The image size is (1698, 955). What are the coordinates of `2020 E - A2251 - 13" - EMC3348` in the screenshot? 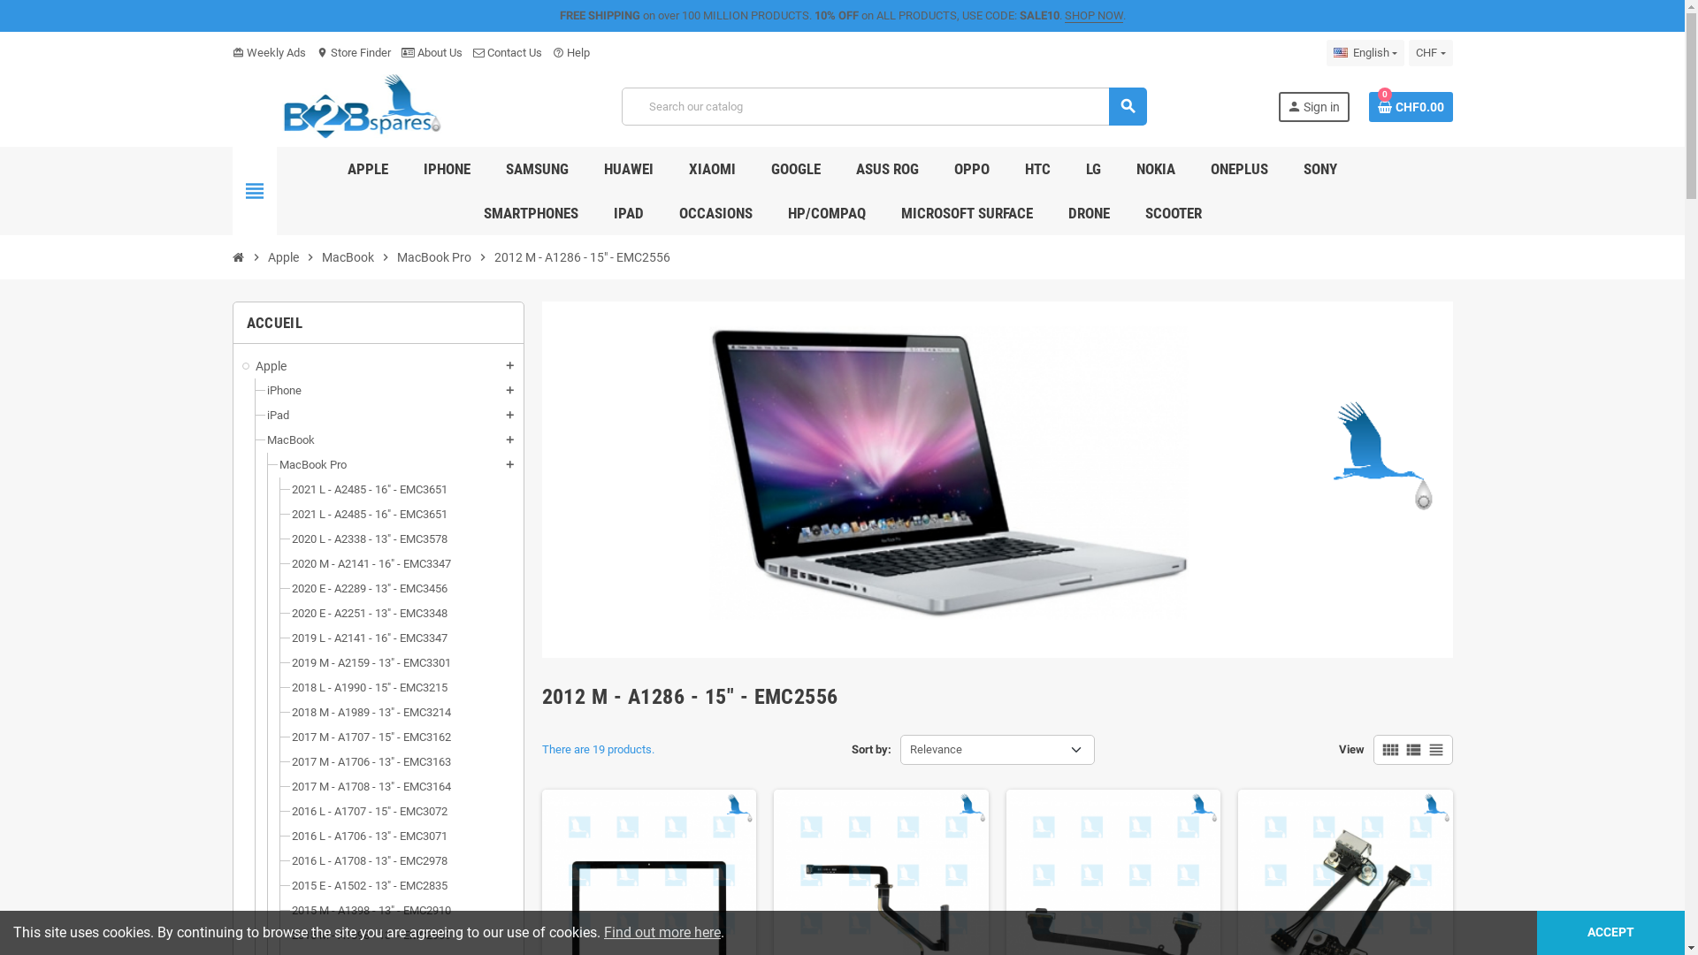 It's located at (370, 614).